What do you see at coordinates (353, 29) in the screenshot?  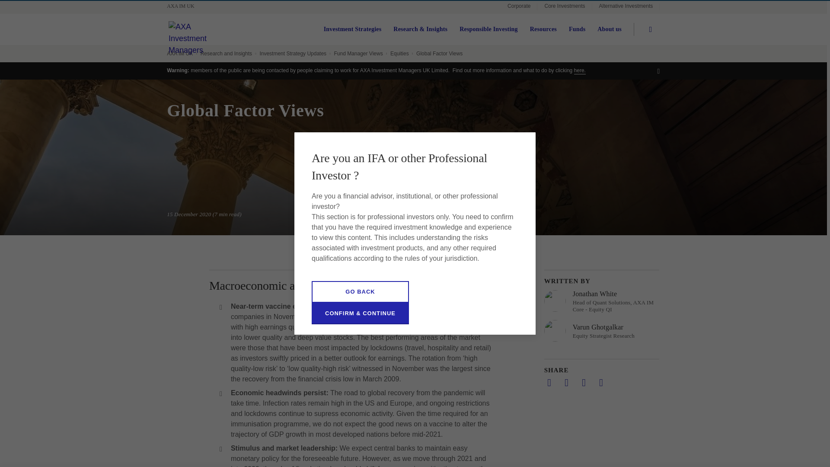 I see `Investment Strategies` at bounding box center [353, 29].